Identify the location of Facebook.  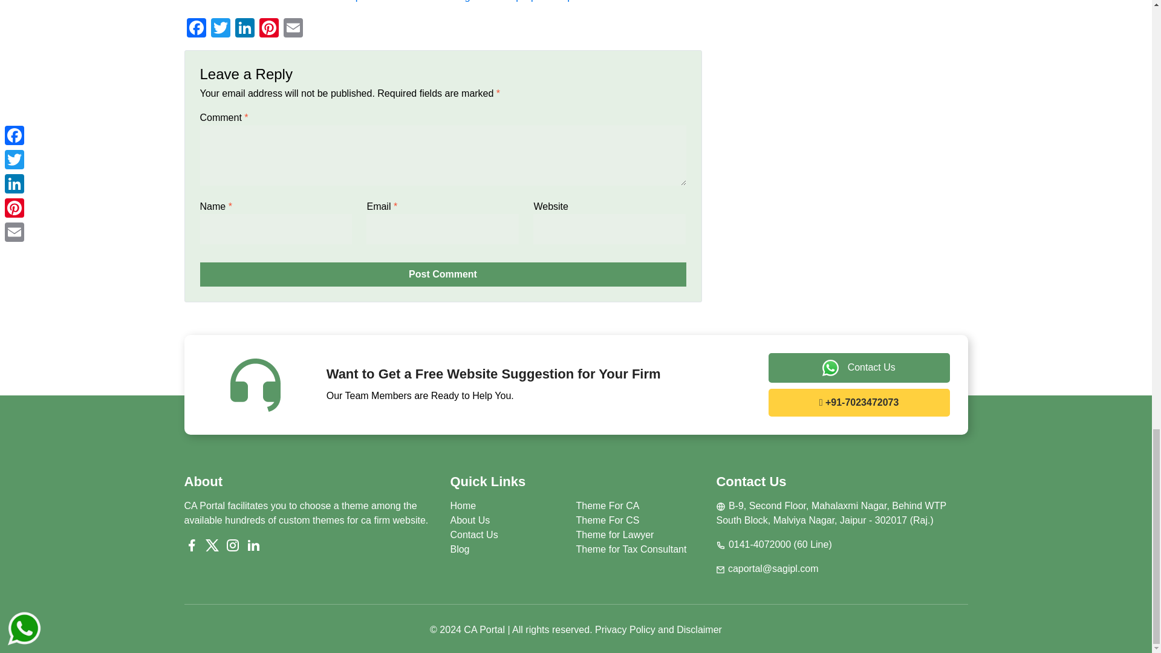
(195, 29).